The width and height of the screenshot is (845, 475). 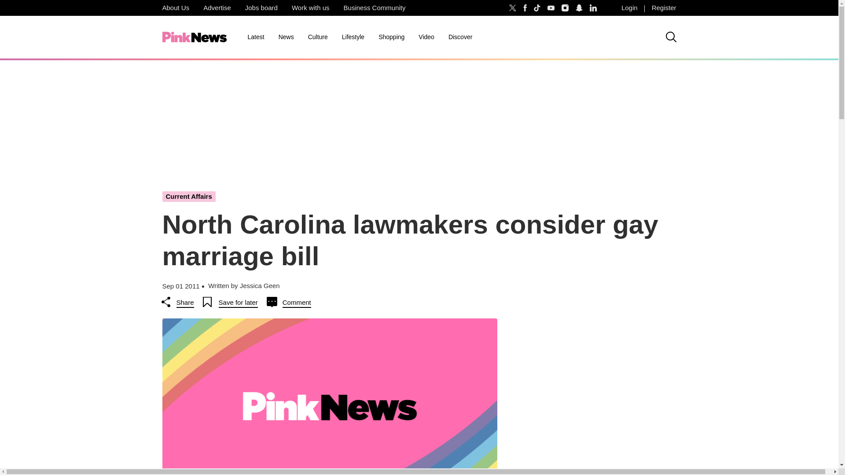 What do you see at coordinates (629, 8) in the screenshot?
I see `Login` at bounding box center [629, 8].